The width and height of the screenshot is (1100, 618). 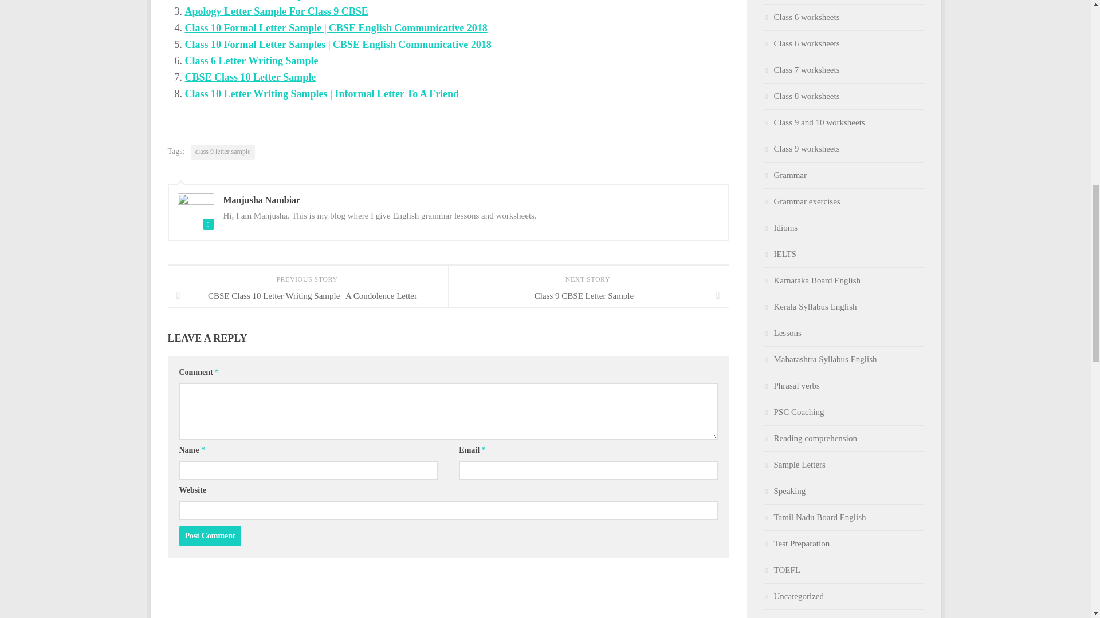 I want to click on CBSE Class 10 Letter Sample, so click(x=250, y=77).